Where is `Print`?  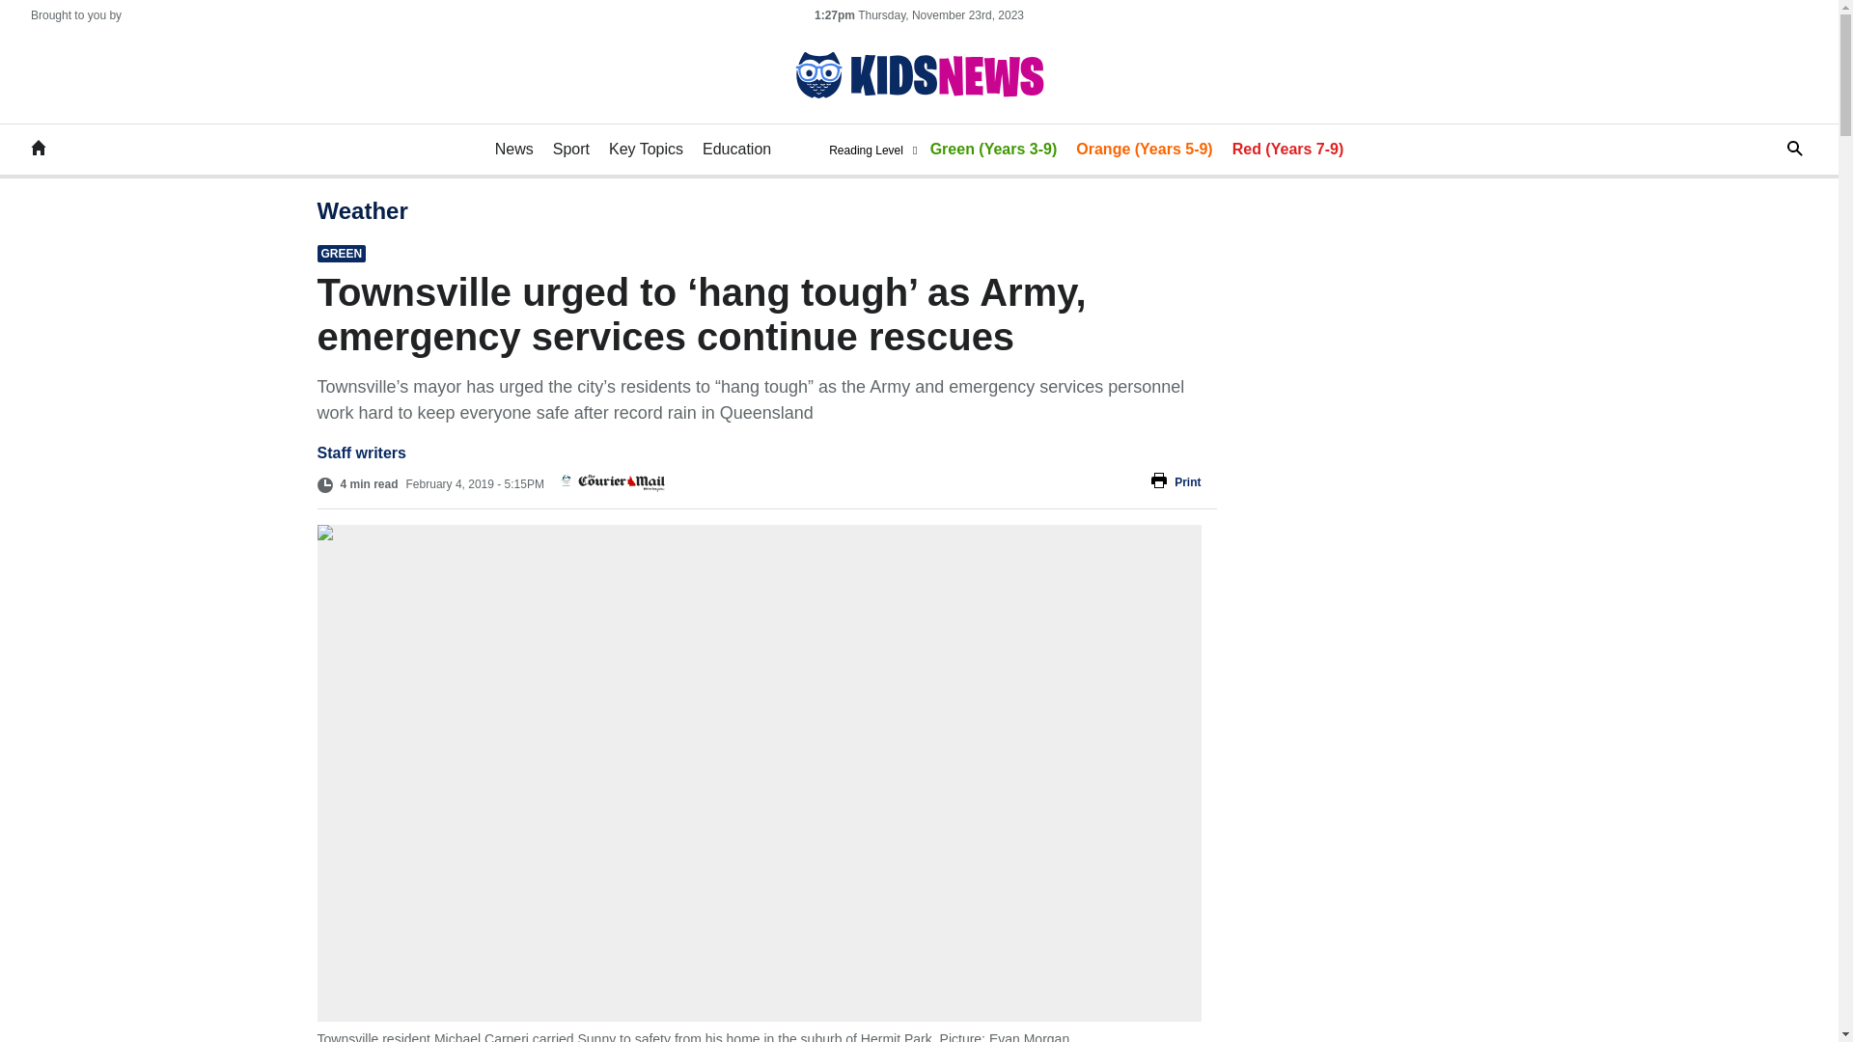 Print is located at coordinates (934, 482).